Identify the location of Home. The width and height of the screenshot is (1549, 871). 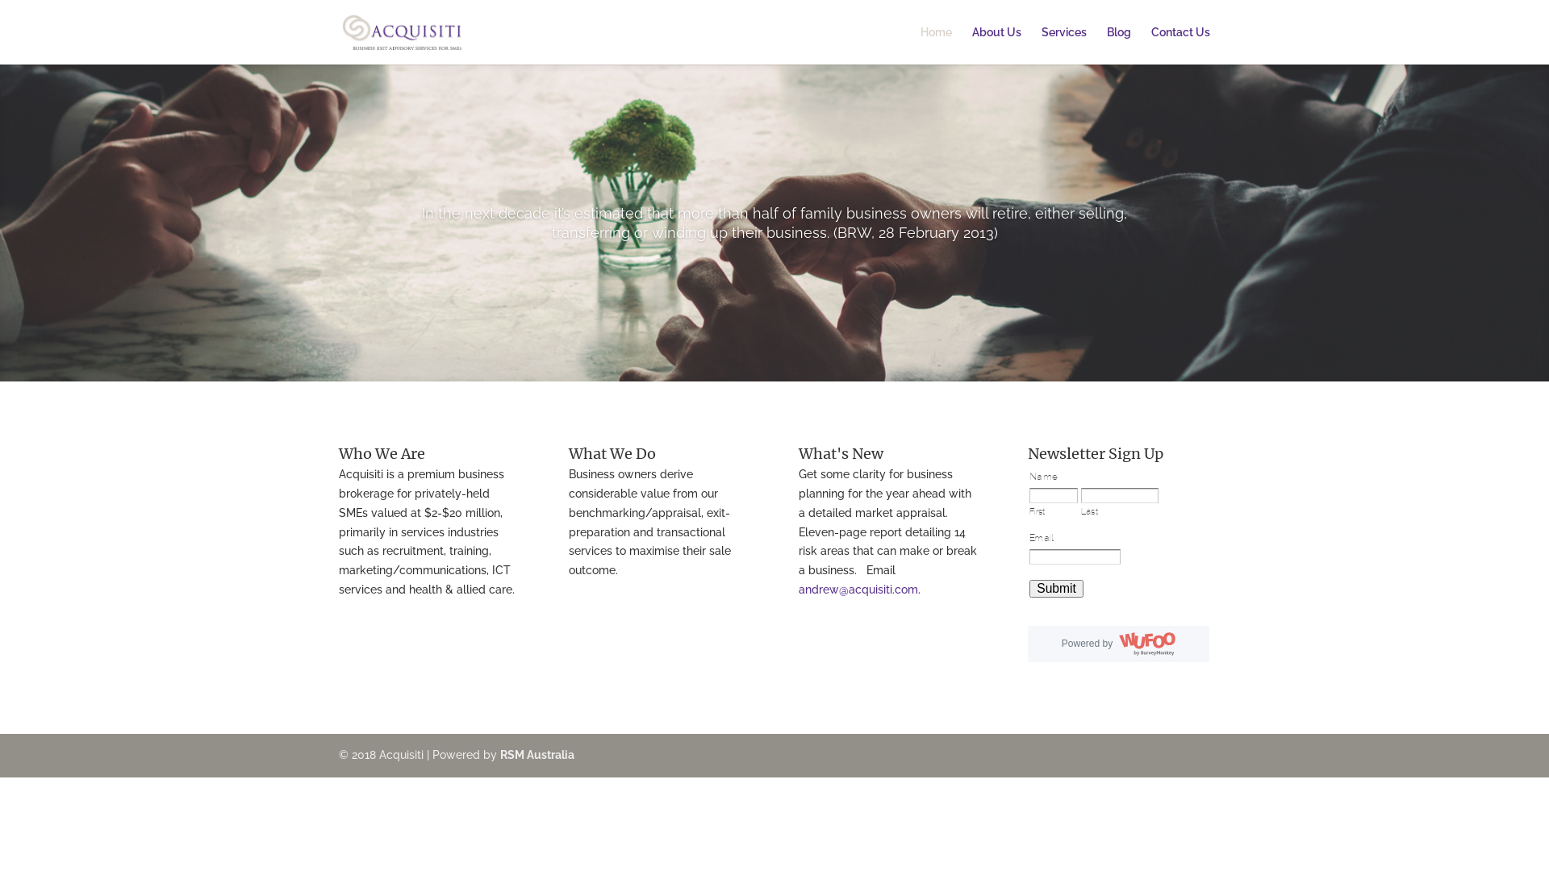
(936, 45).